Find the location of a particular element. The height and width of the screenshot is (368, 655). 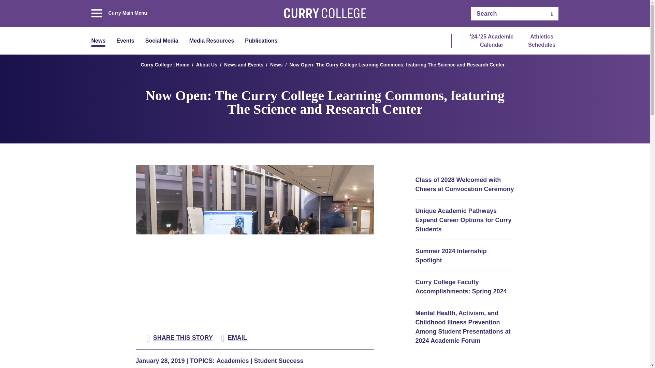

News is located at coordinates (98, 42).